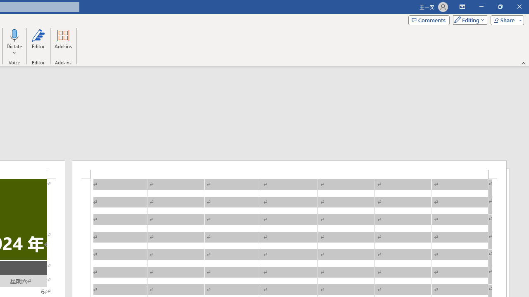 The image size is (529, 297). Describe the element at coordinates (38, 42) in the screenshot. I see `Editor` at that location.